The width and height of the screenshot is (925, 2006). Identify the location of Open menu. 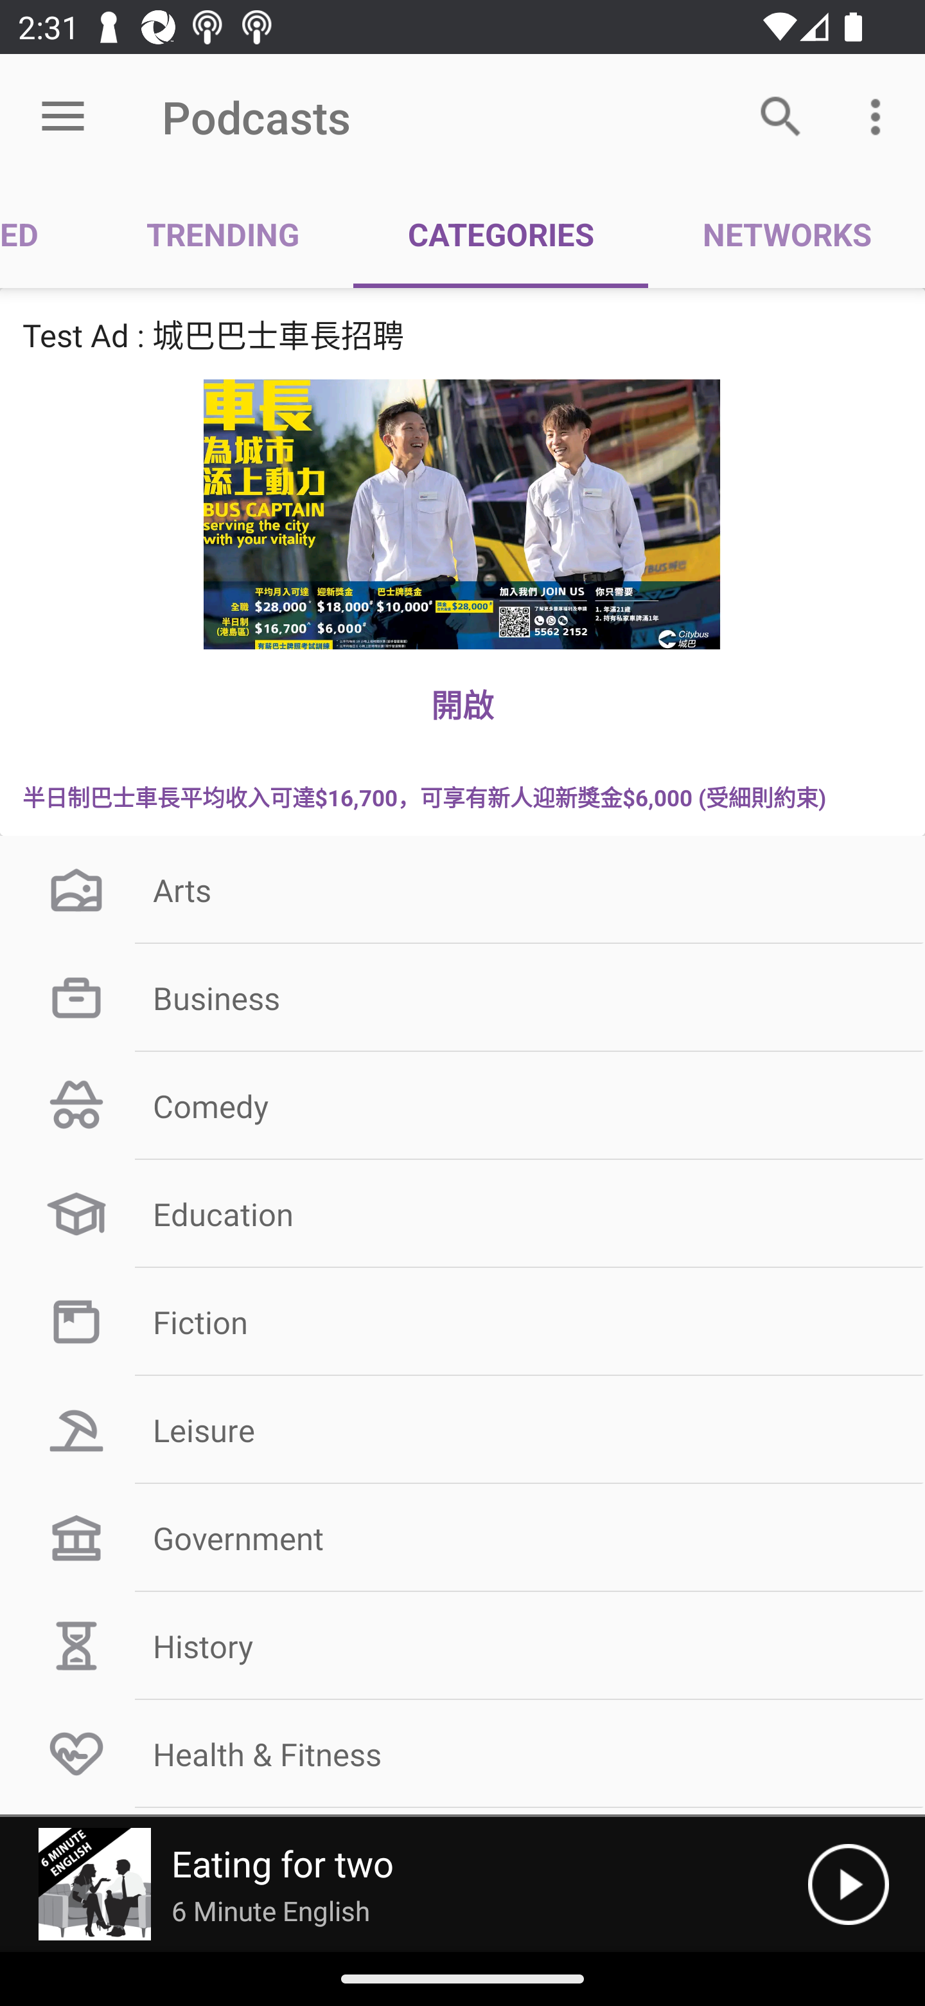
(63, 117).